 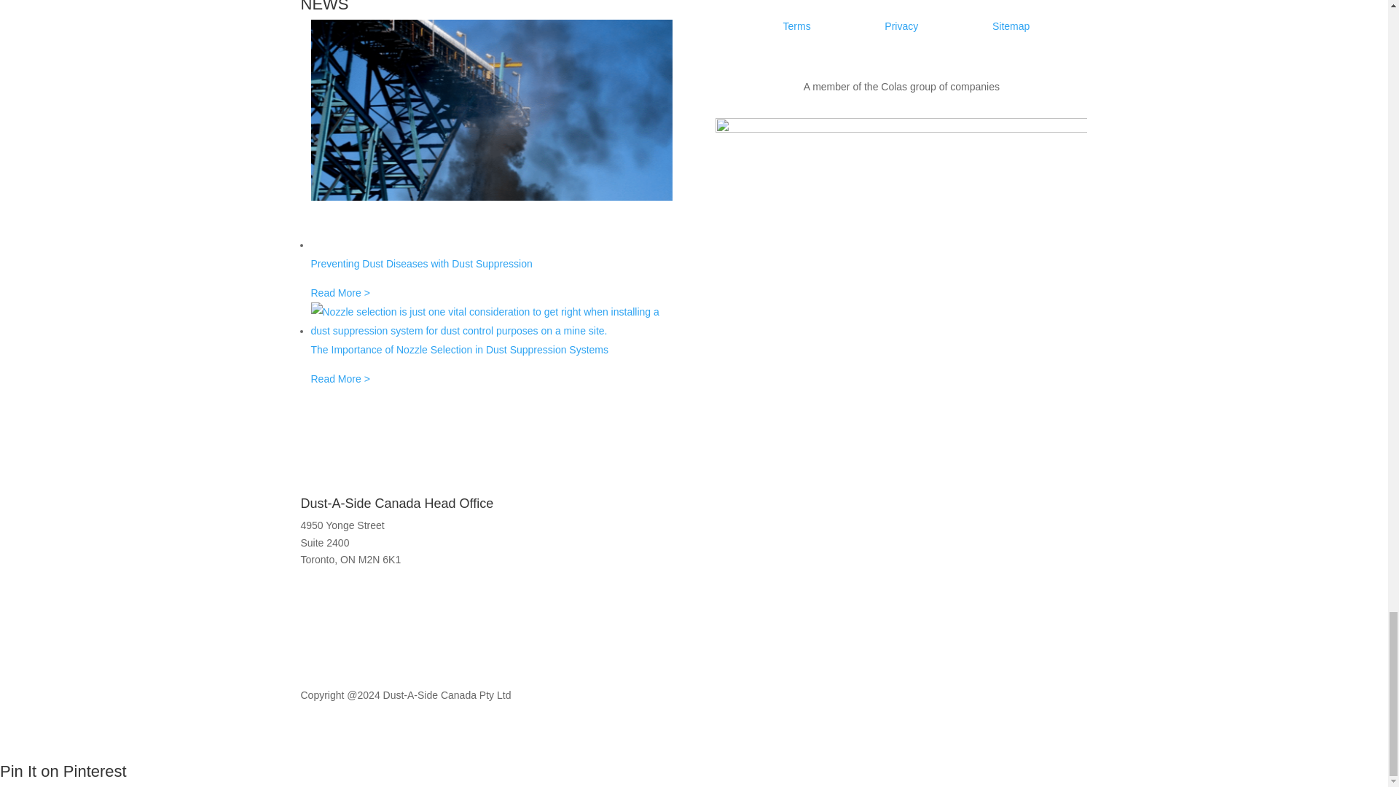 I want to click on Sitemap, so click(x=1011, y=26).